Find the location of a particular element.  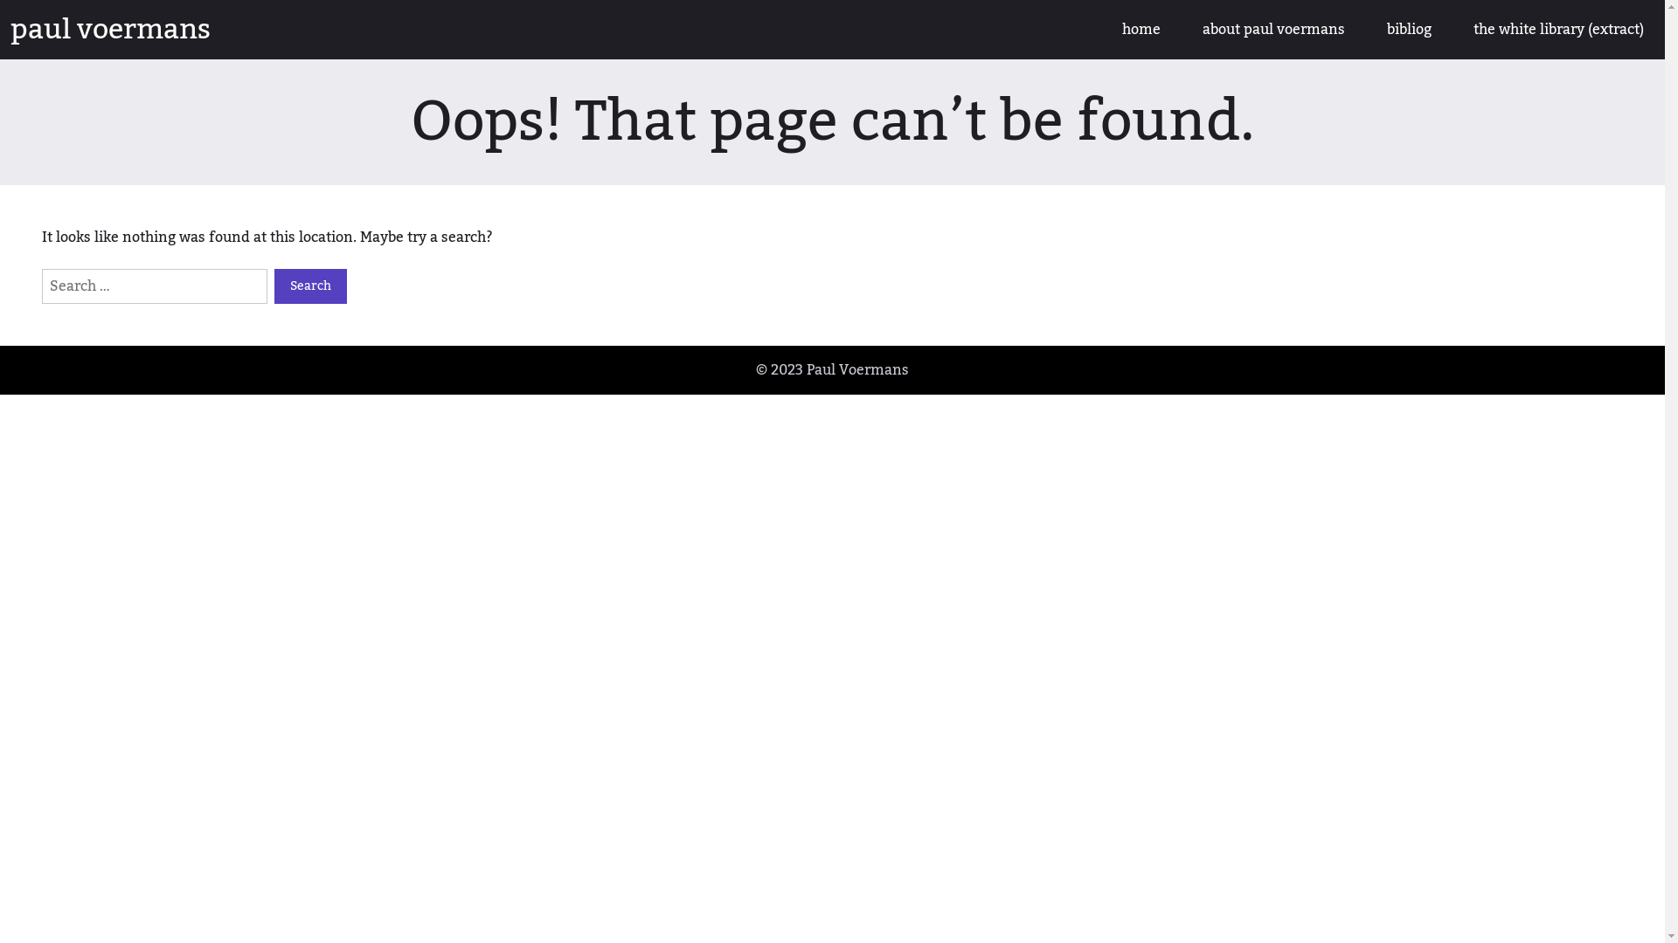

about paul voermans is located at coordinates (1274, 30).